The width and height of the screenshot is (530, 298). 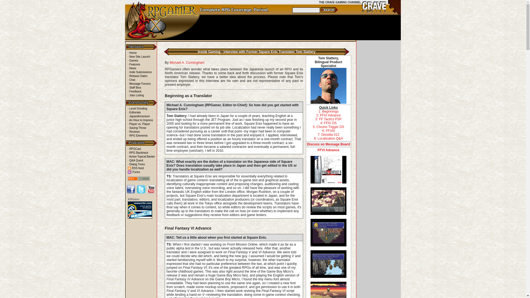 What do you see at coordinates (131, 80) in the screenshot?
I see `RPGamer On IRC` at bounding box center [131, 80].